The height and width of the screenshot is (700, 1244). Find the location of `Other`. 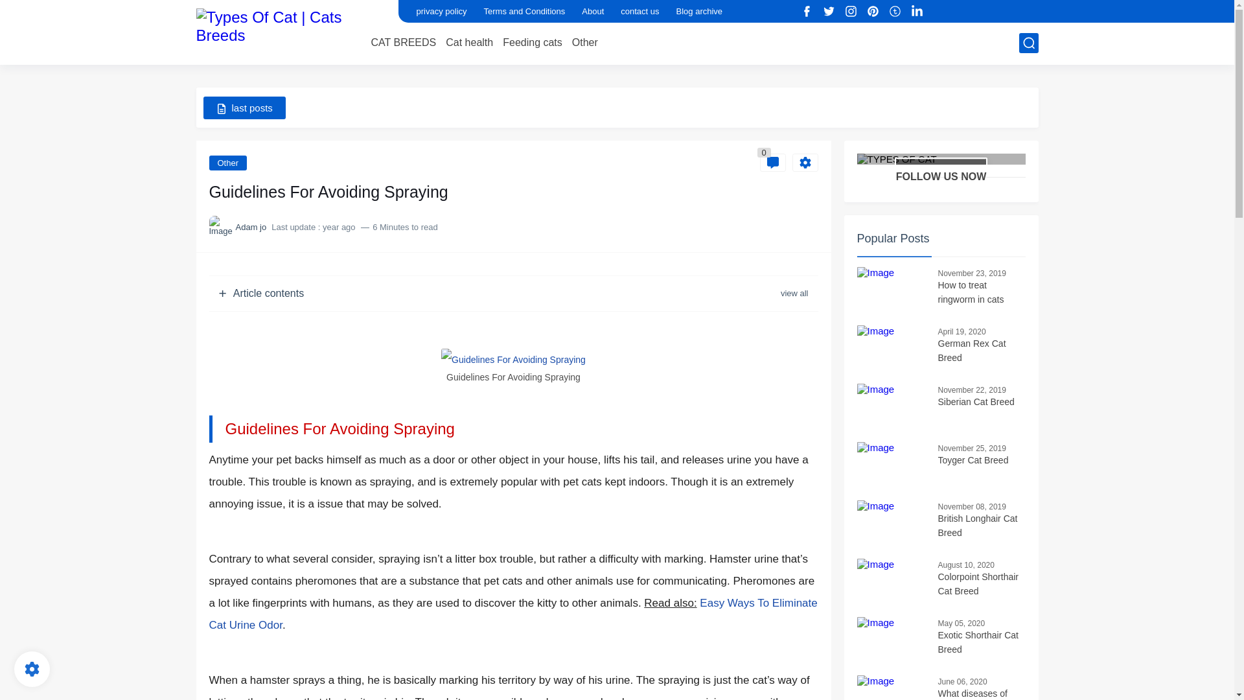

Other is located at coordinates (227, 163).